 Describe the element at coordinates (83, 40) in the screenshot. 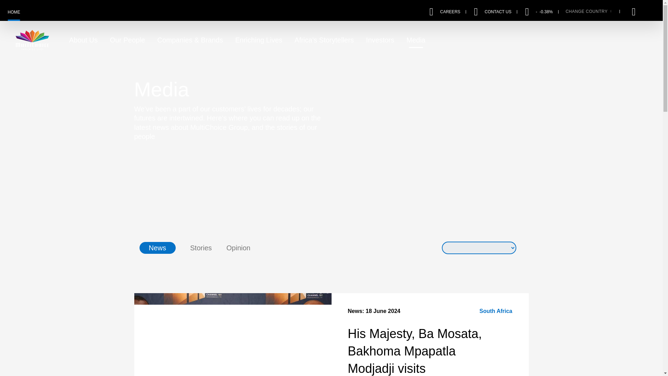

I see `About Us` at that location.